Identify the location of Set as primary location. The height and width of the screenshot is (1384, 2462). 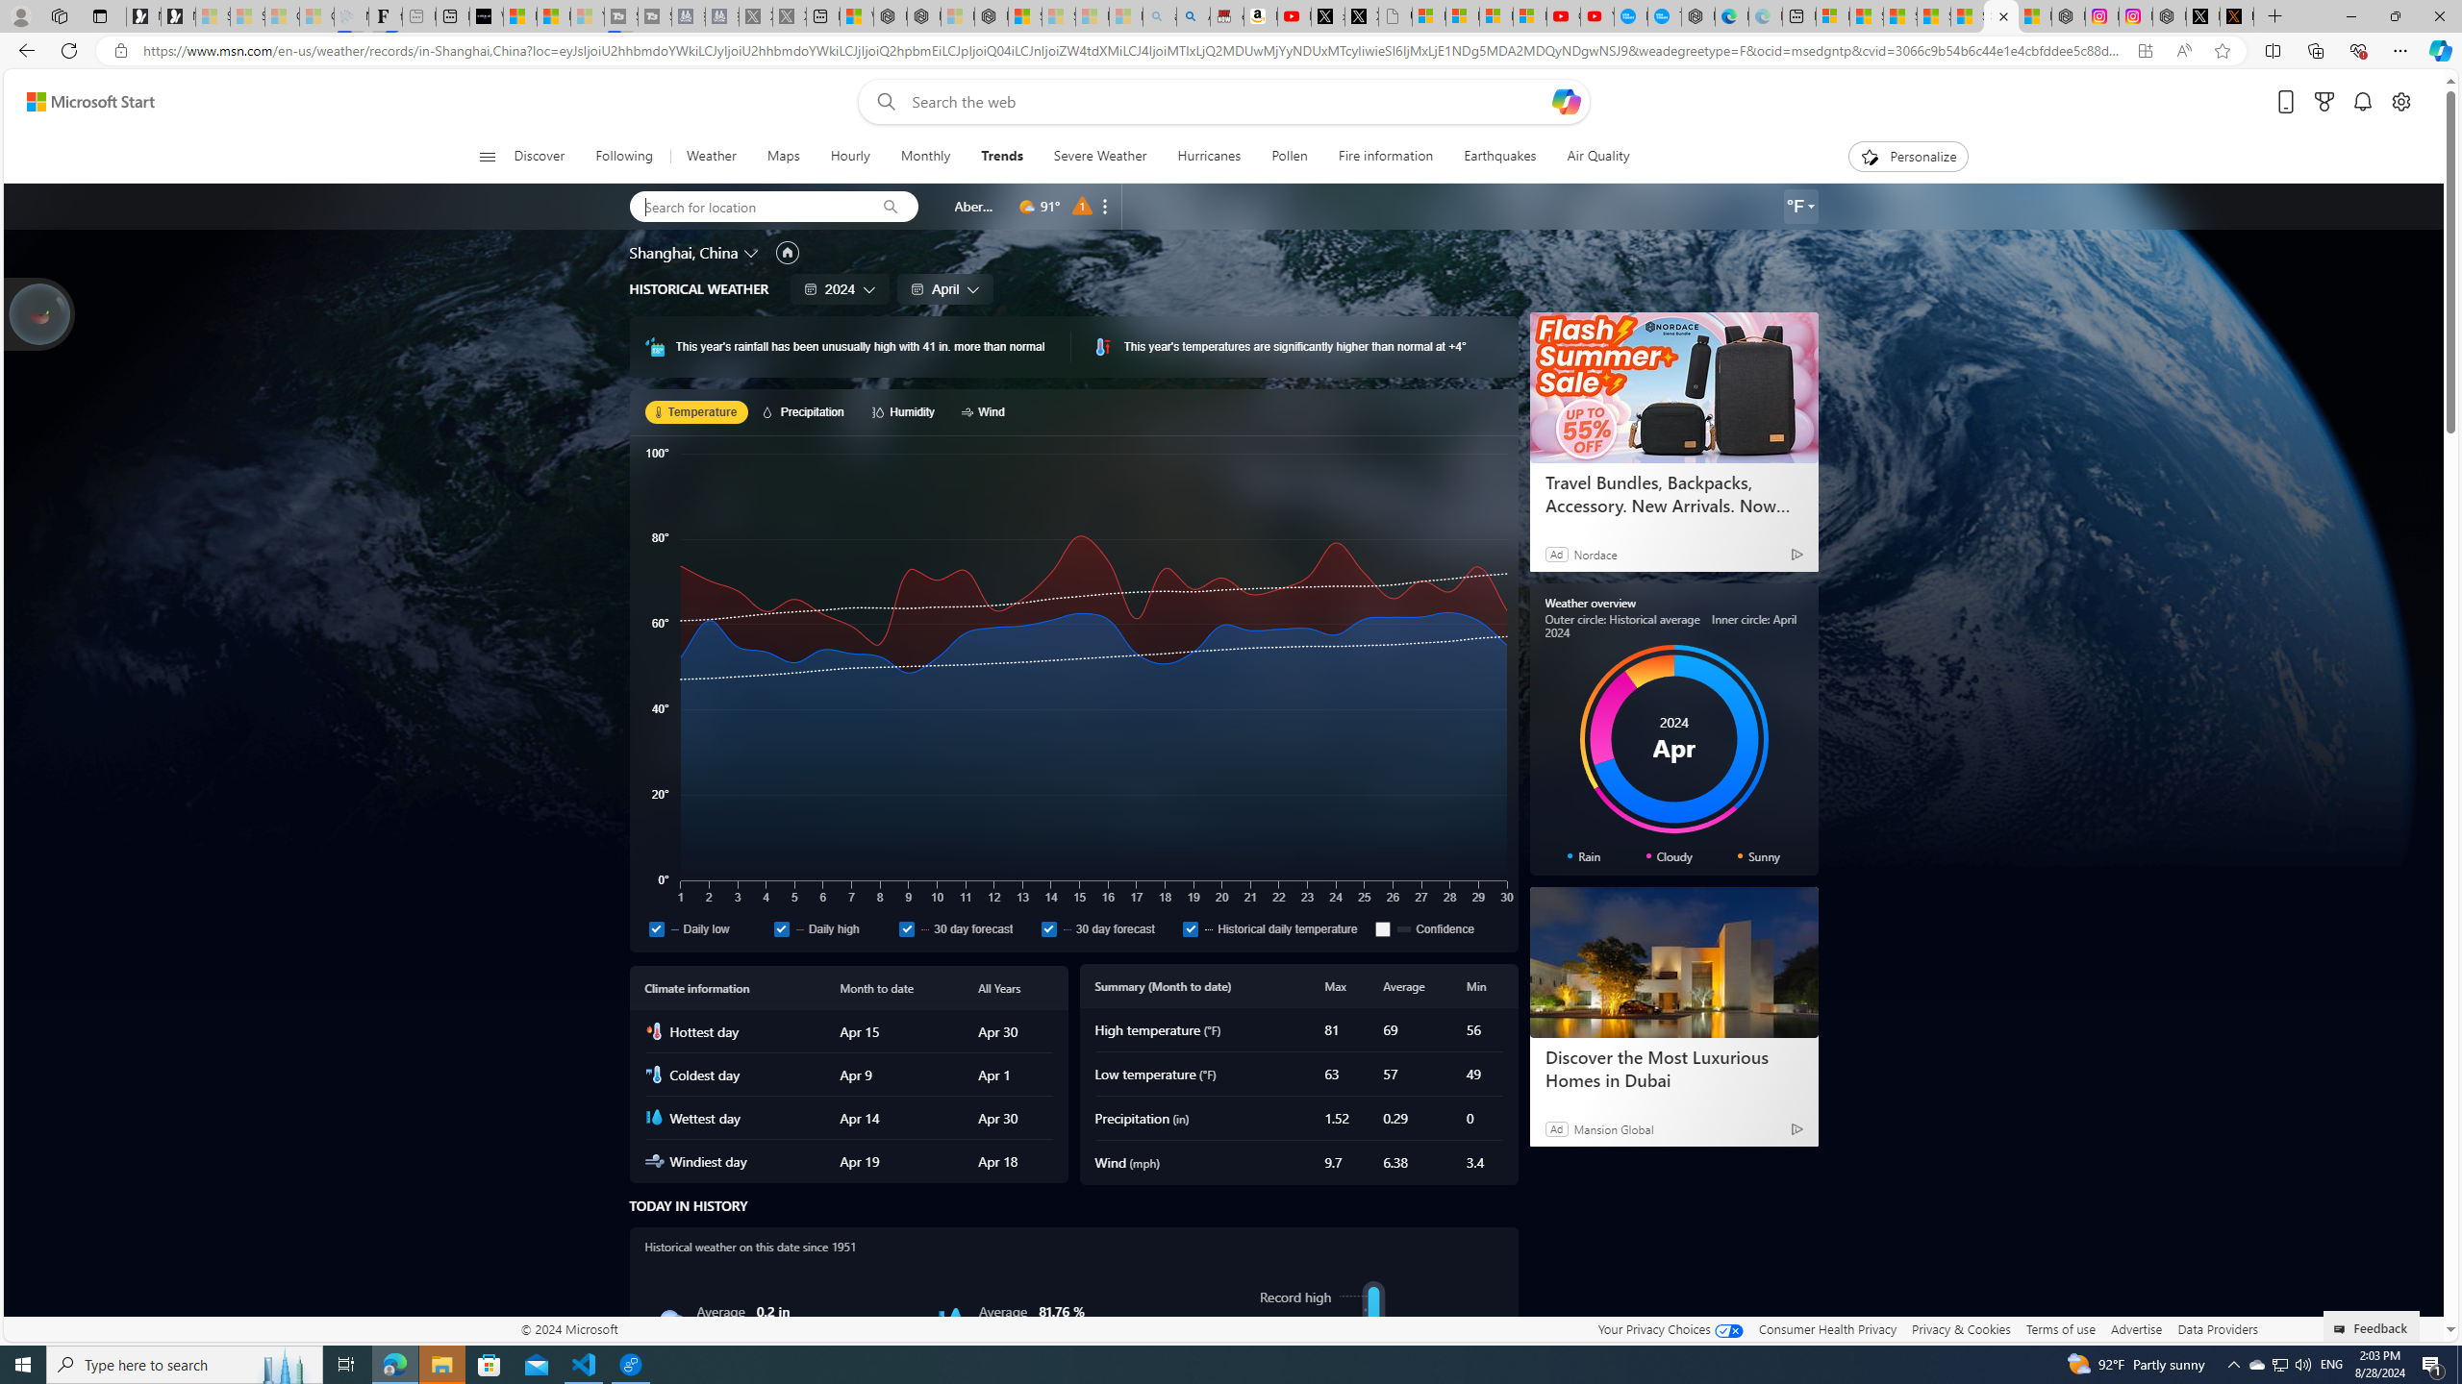
(788, 252).